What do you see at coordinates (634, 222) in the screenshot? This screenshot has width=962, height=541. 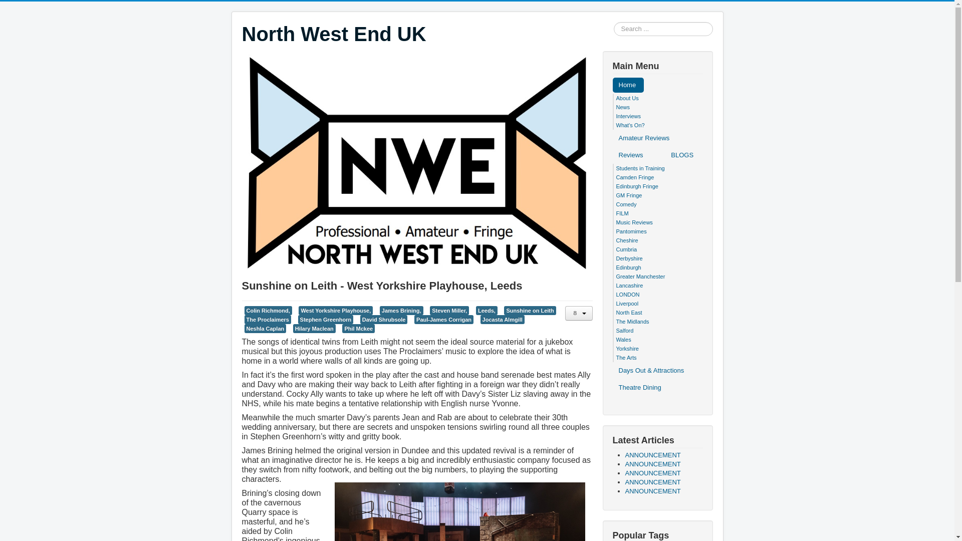 I see `Music Reviews` at bounding box center [634, 222].